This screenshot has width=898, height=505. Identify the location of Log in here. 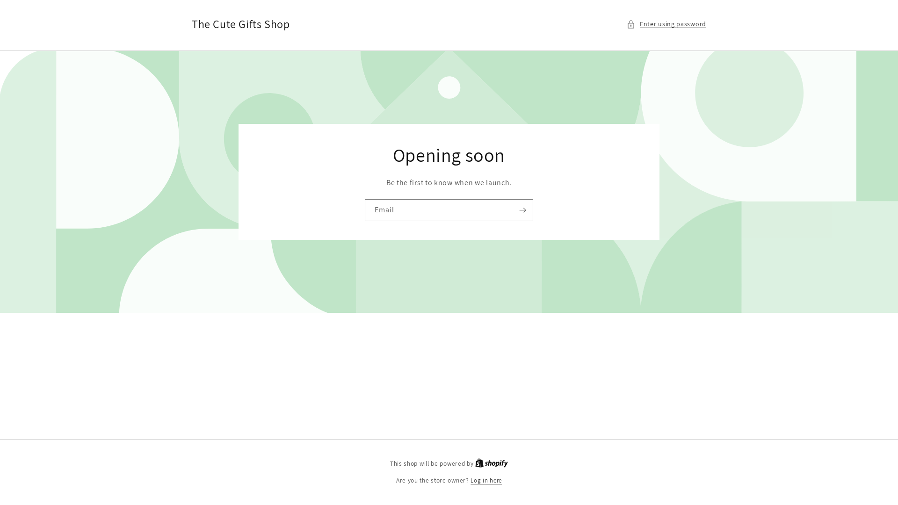
(486, 481).